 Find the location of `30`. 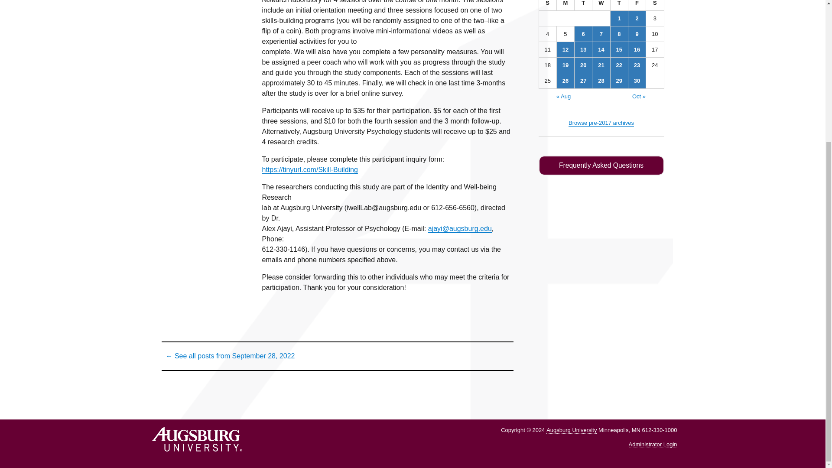

30 is located at coordinates (637, 81).